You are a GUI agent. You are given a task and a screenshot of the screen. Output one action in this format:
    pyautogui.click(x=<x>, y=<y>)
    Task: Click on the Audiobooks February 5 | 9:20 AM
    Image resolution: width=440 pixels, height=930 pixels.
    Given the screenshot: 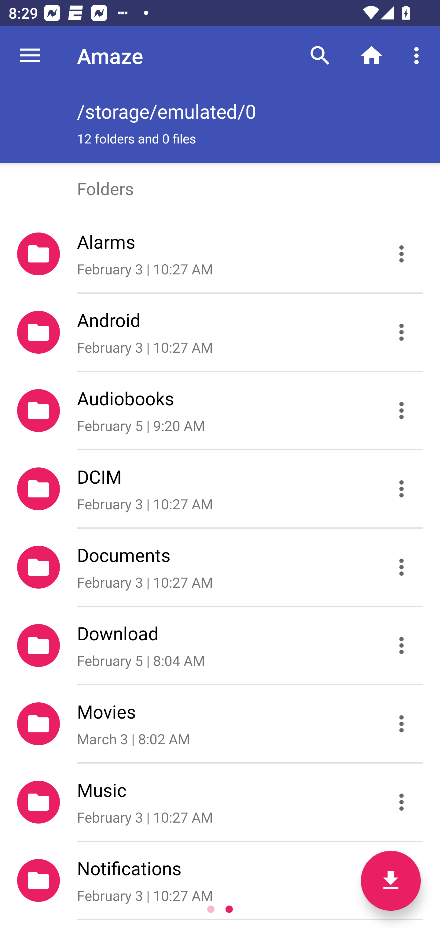 What is the action you would take?
    pyautogui.click(x=220, y=411)
    